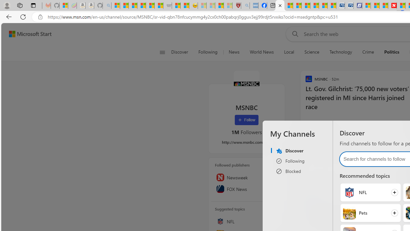 The width and height of the screenshot is (410, 231). I want to click on World News, so click(261, 52).